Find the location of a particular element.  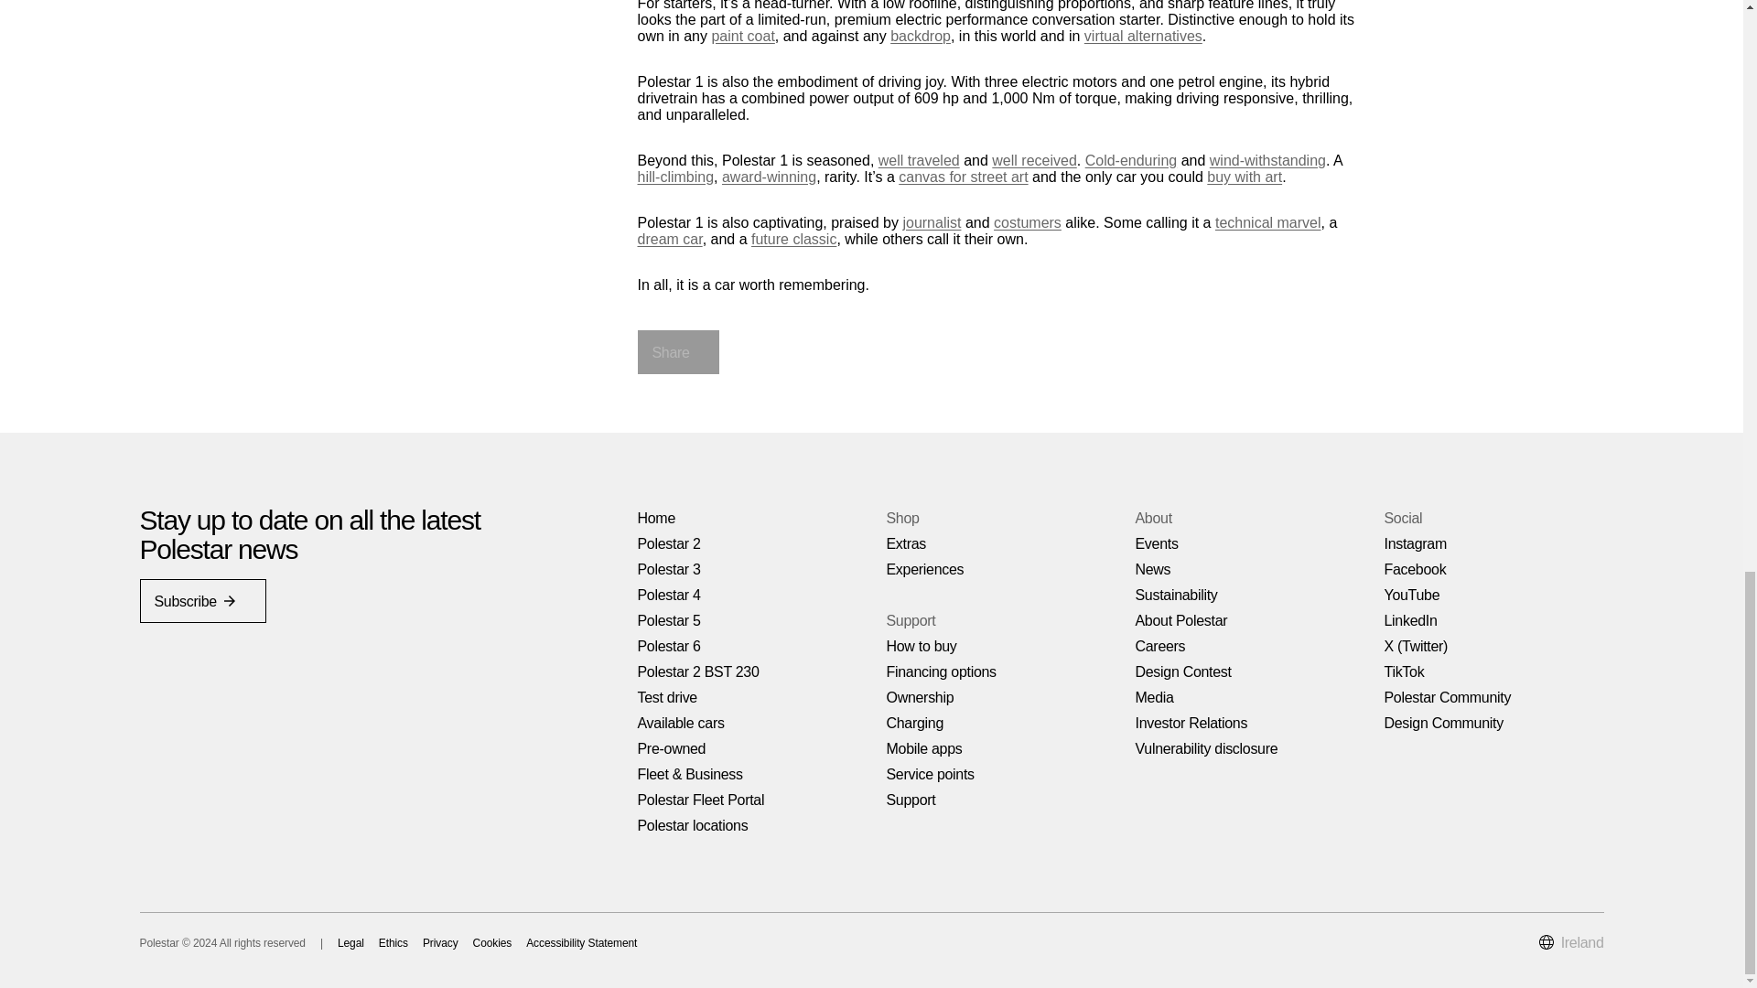

well received is located at coordinates (1034, 159).